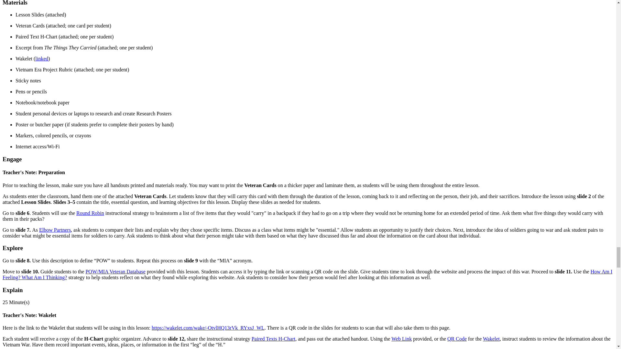 Image resolution: width=621 pixels, height=349 pixels. I want to click on Elbow Partners, so click(55, 230).